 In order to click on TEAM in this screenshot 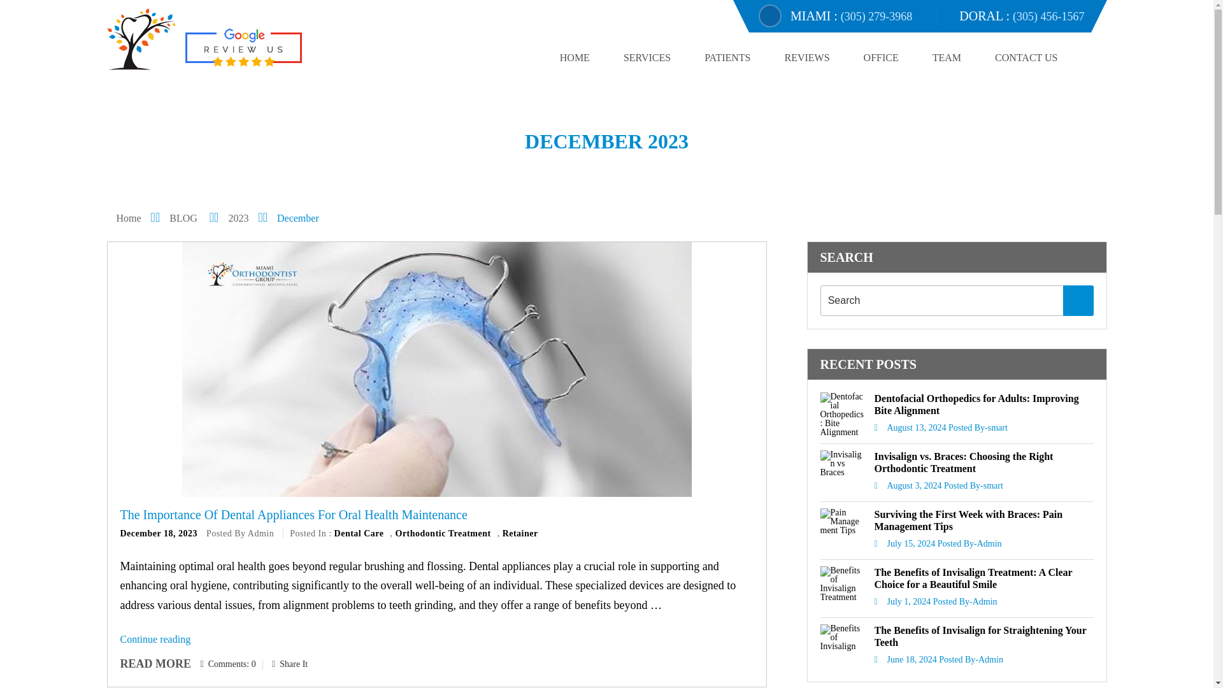, I will do `click(947, 57)`.